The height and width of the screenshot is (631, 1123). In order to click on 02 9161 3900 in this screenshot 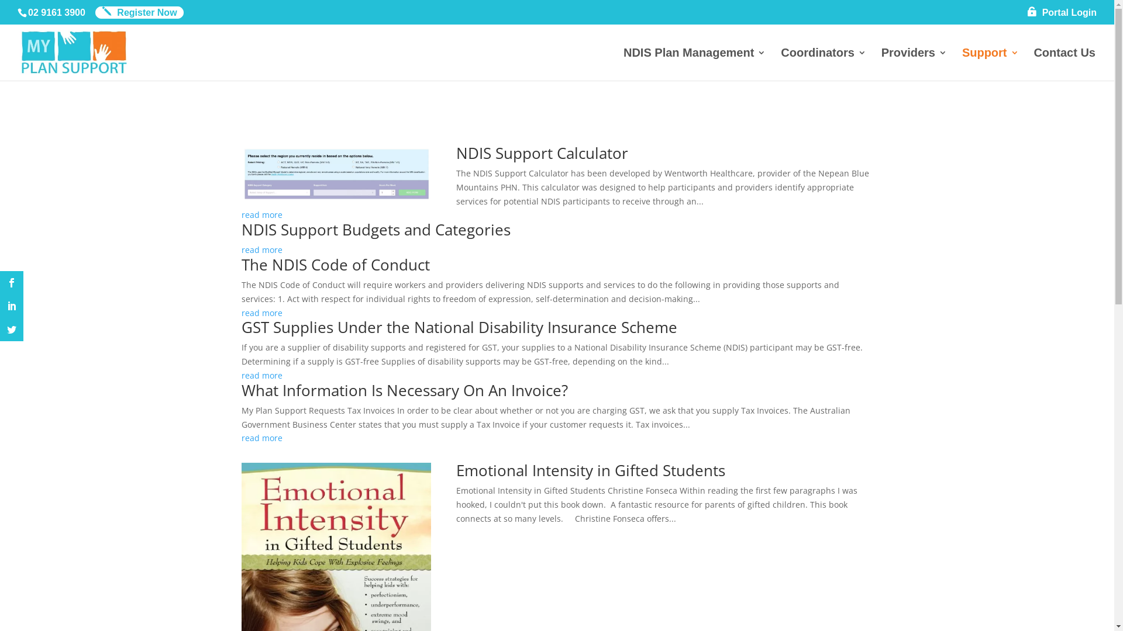, I will do `click(57, 13)`.